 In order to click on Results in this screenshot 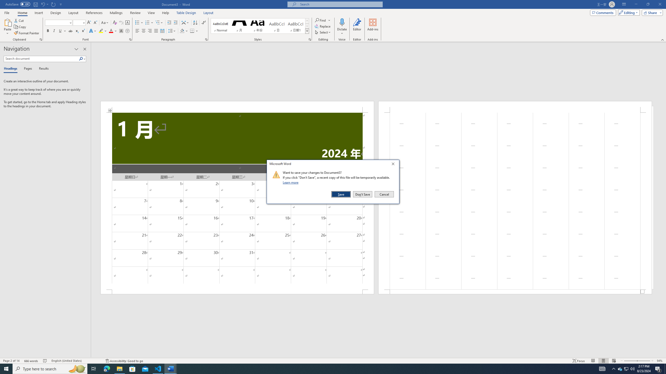, I will do `click(42, 69)`.